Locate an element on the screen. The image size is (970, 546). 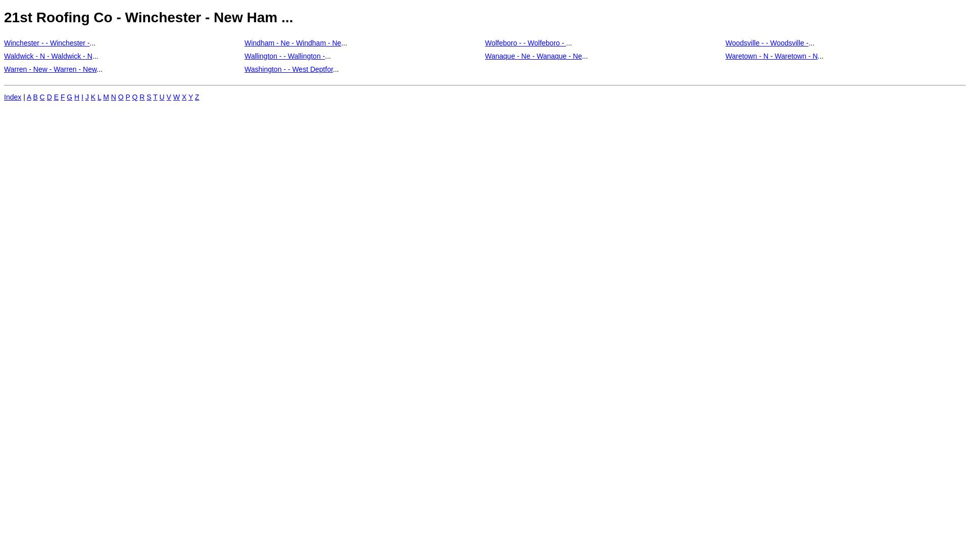
K is located at coordinates (93, 97).